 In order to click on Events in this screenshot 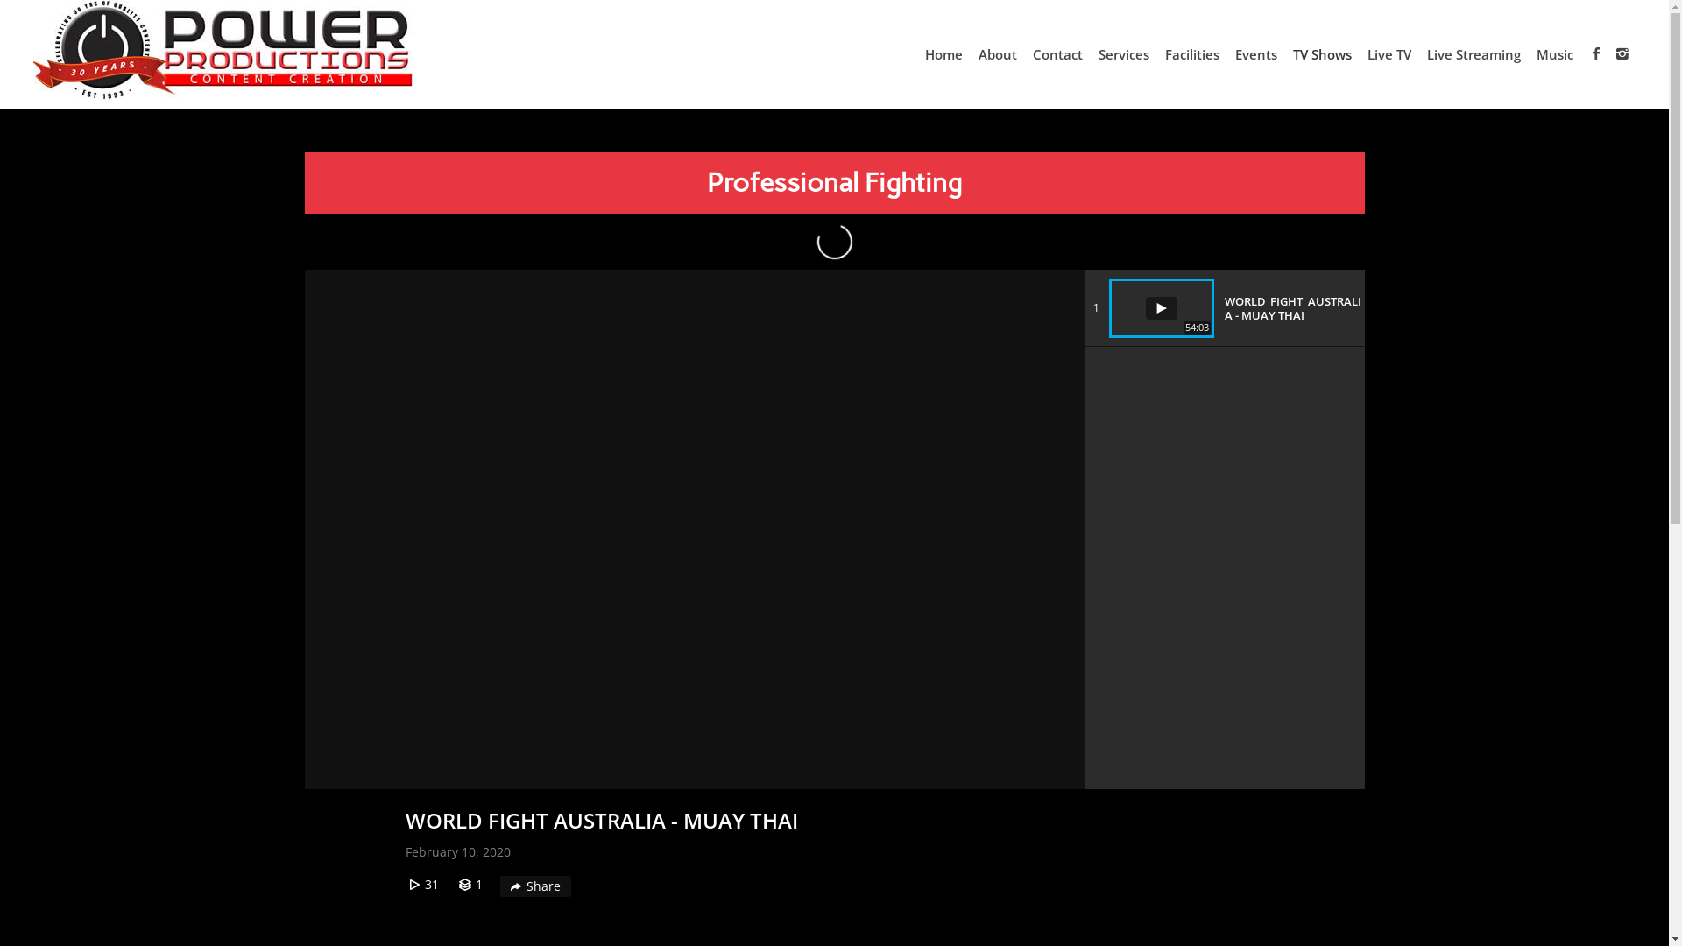, I will do `click(1256, 54)`.